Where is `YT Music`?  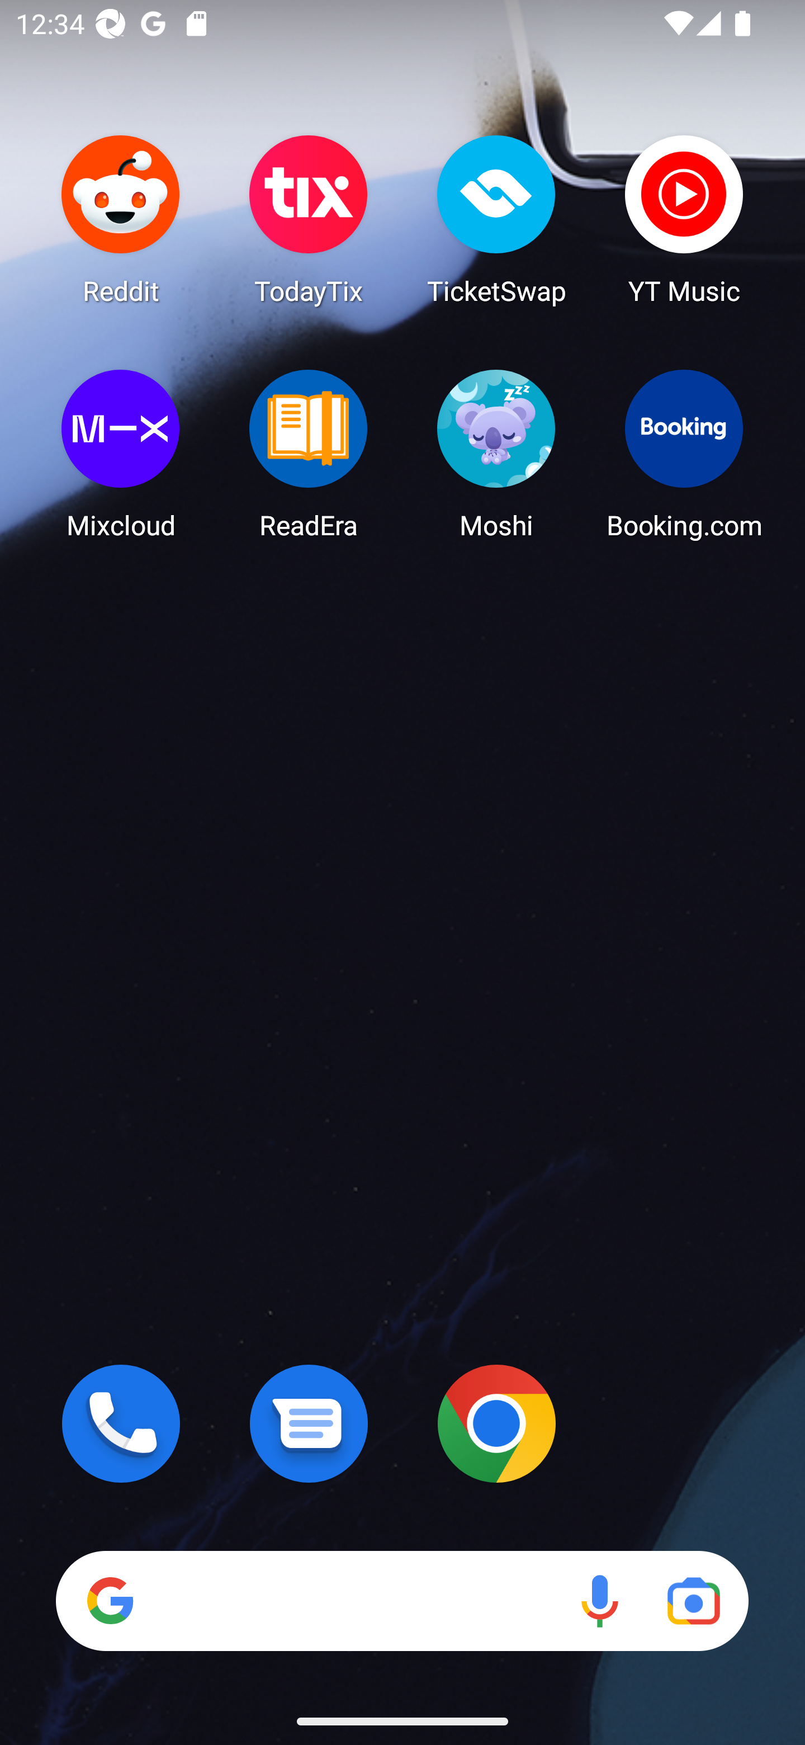 YT Music is located at coordinates (684, 219).